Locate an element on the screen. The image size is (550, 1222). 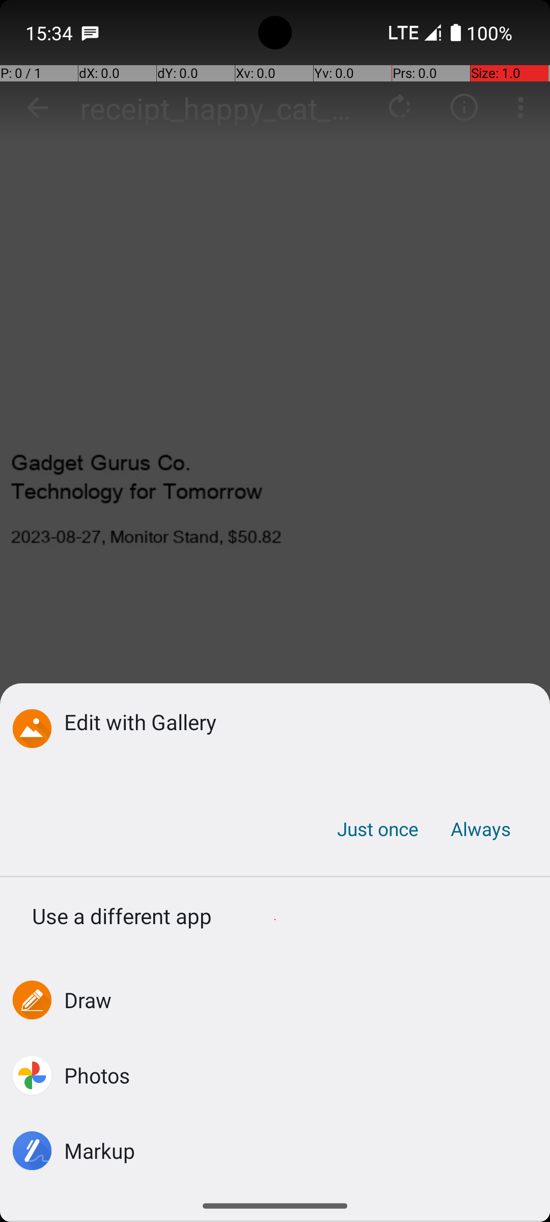
Markup is located at coordinates (100, 1151).